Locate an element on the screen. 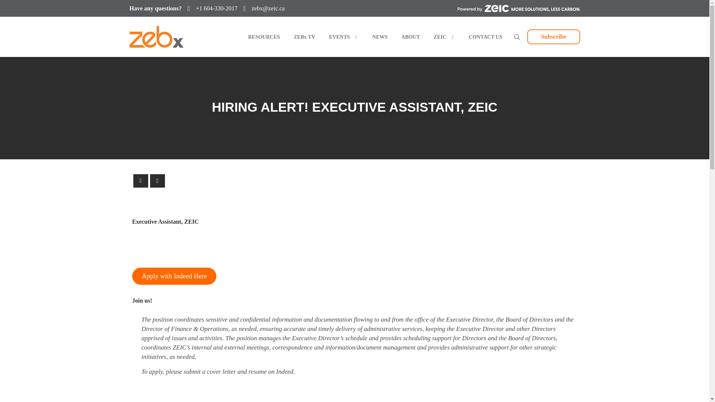 The width and height of the screenshot is (715, 402). NEWS is located at coordinates (379, 37).